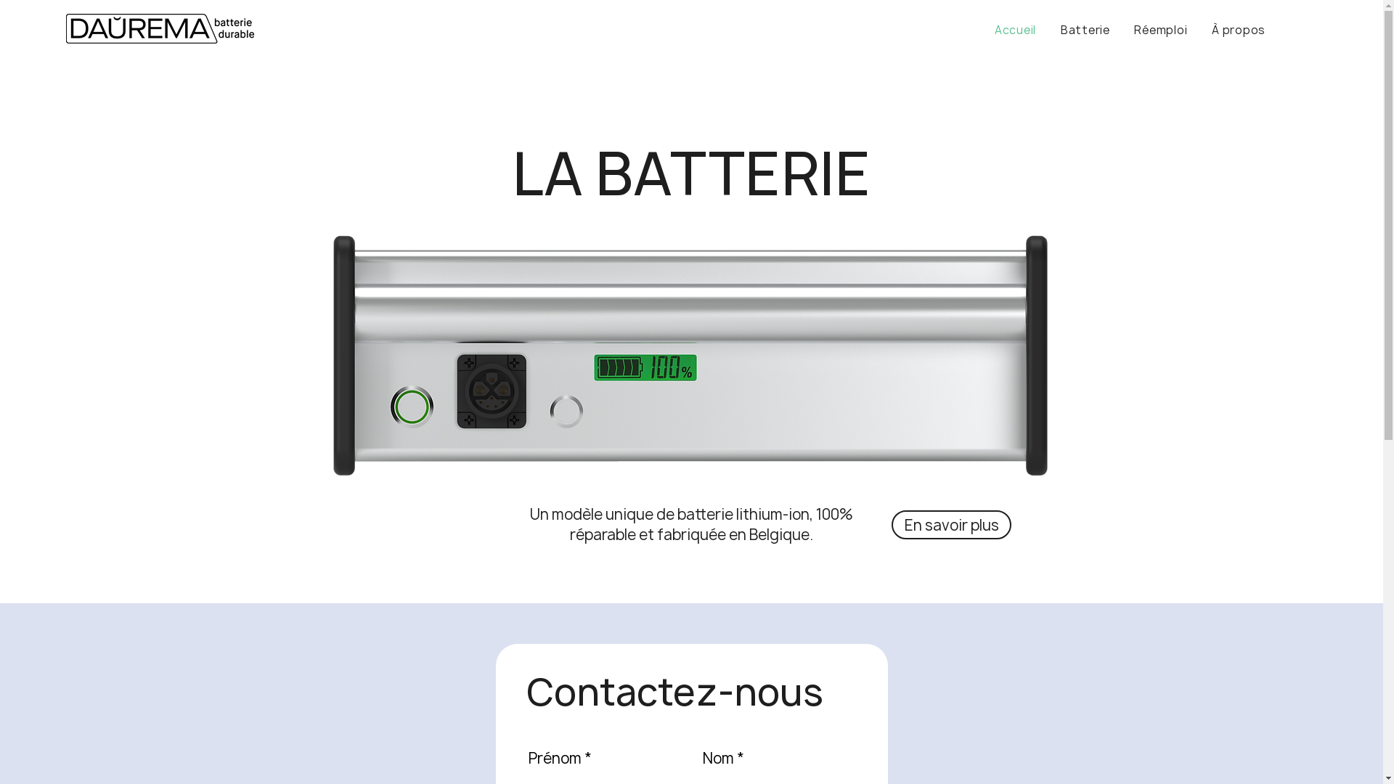 The image size is (1394, 784). What do you see at coordinates (1015, 30) in the screenshot?
I see `Accueil` at bounding box center [1015, 30].